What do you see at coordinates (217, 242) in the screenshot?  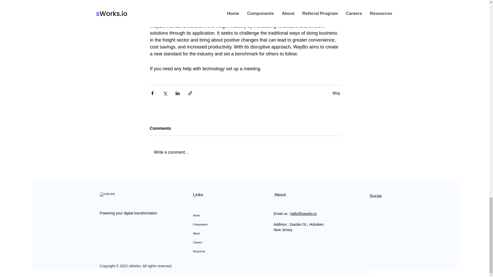 I see `Careers` at bounding box center [217, 242].